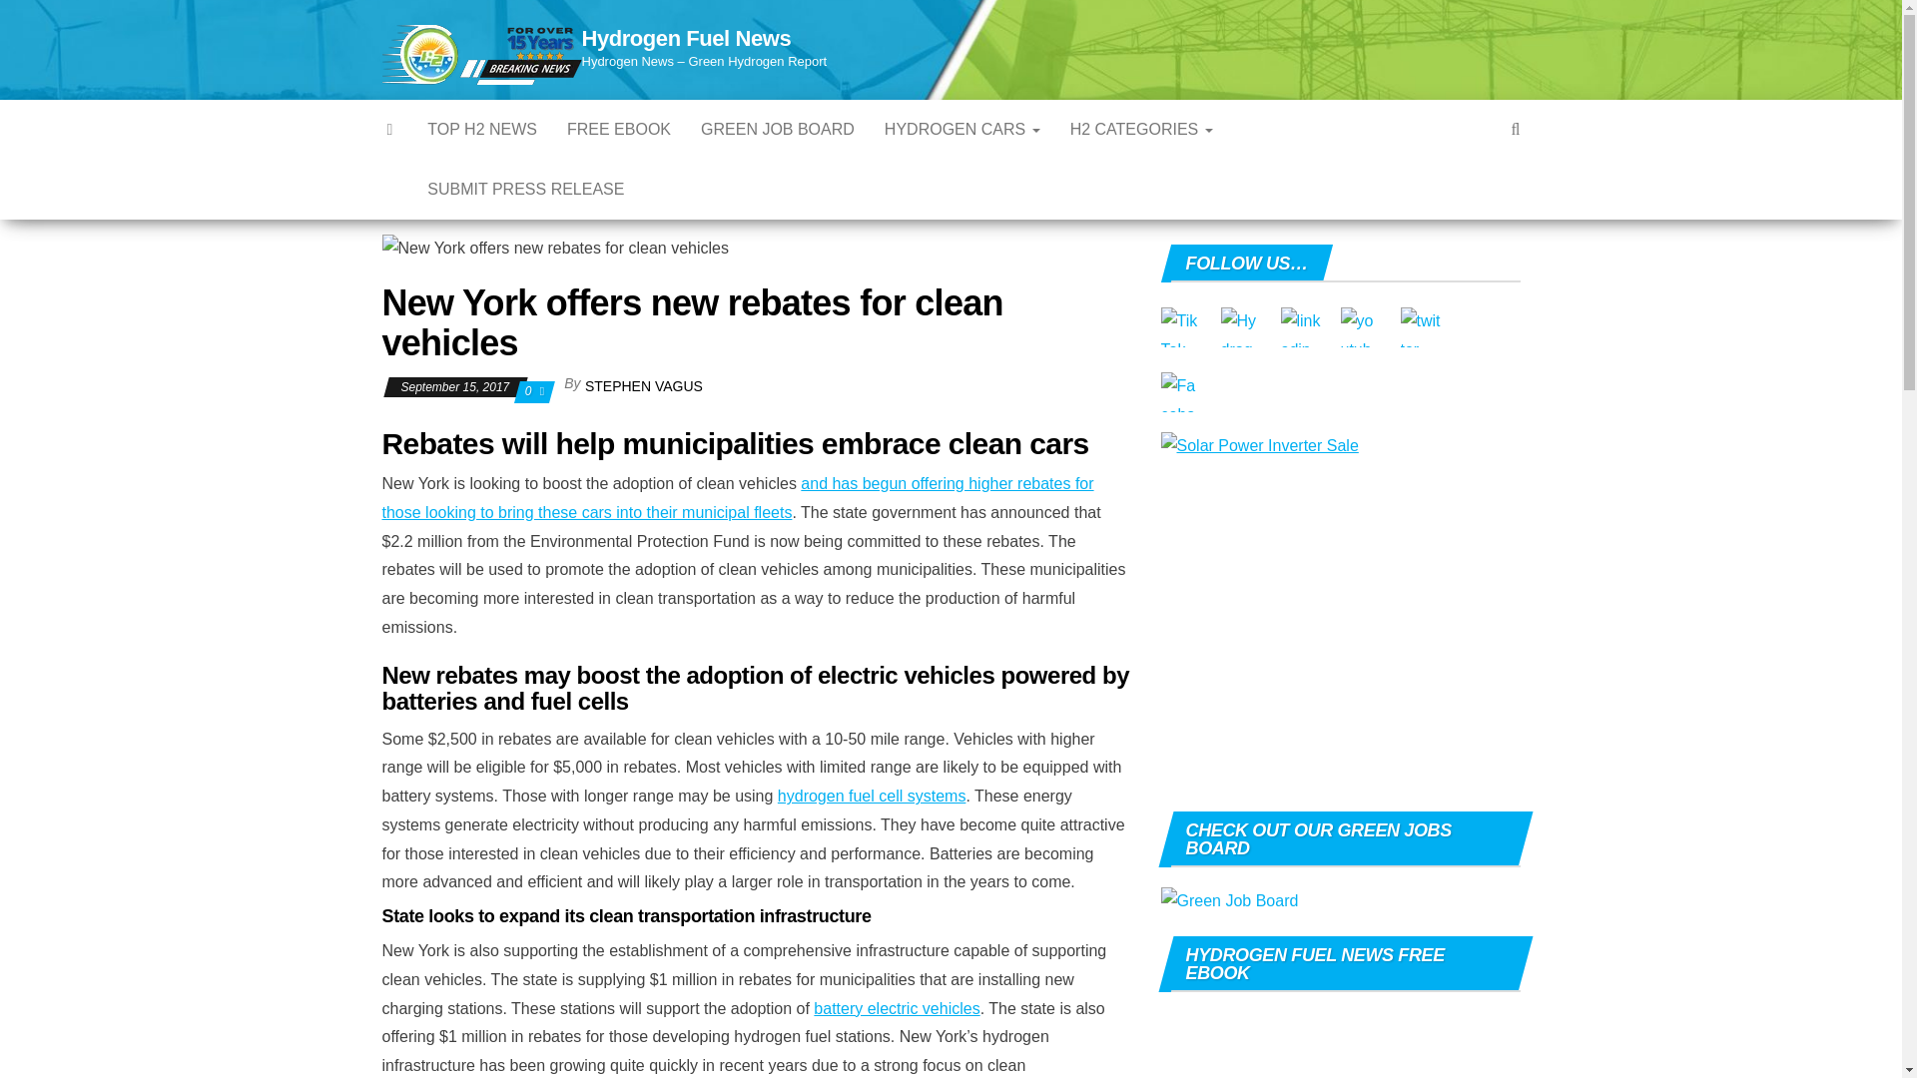  I want to click on Top H2 News, so click(481, 130).